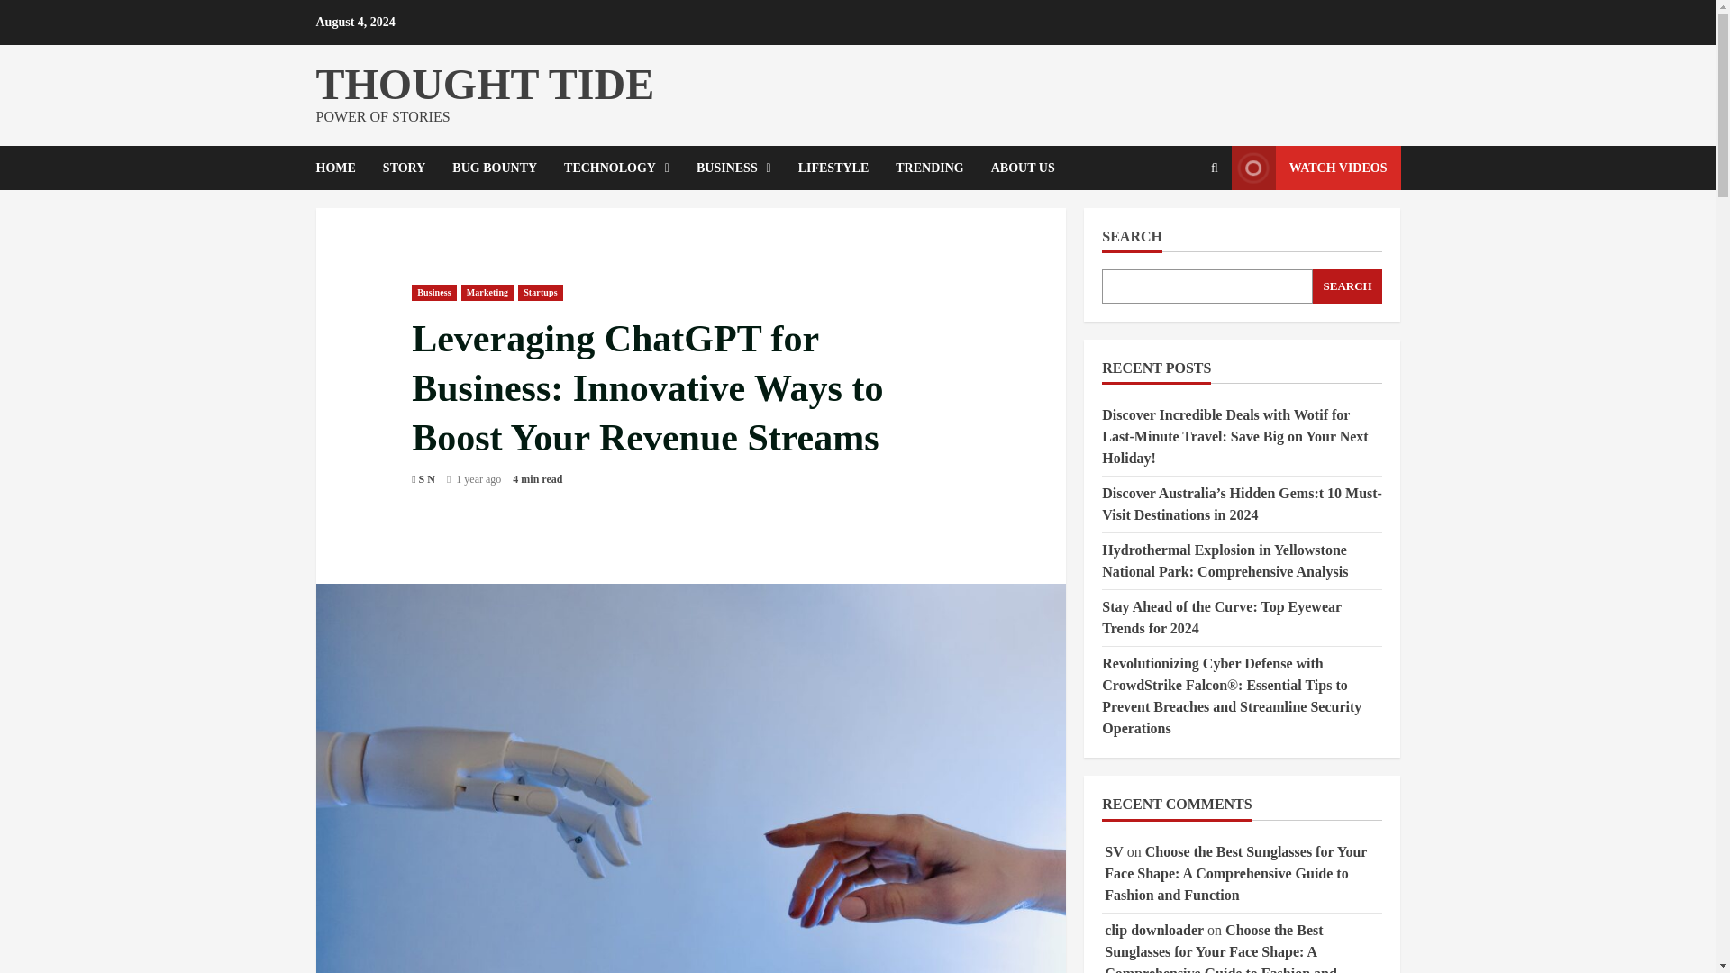  I want to click on STORY, so click(404, 168).